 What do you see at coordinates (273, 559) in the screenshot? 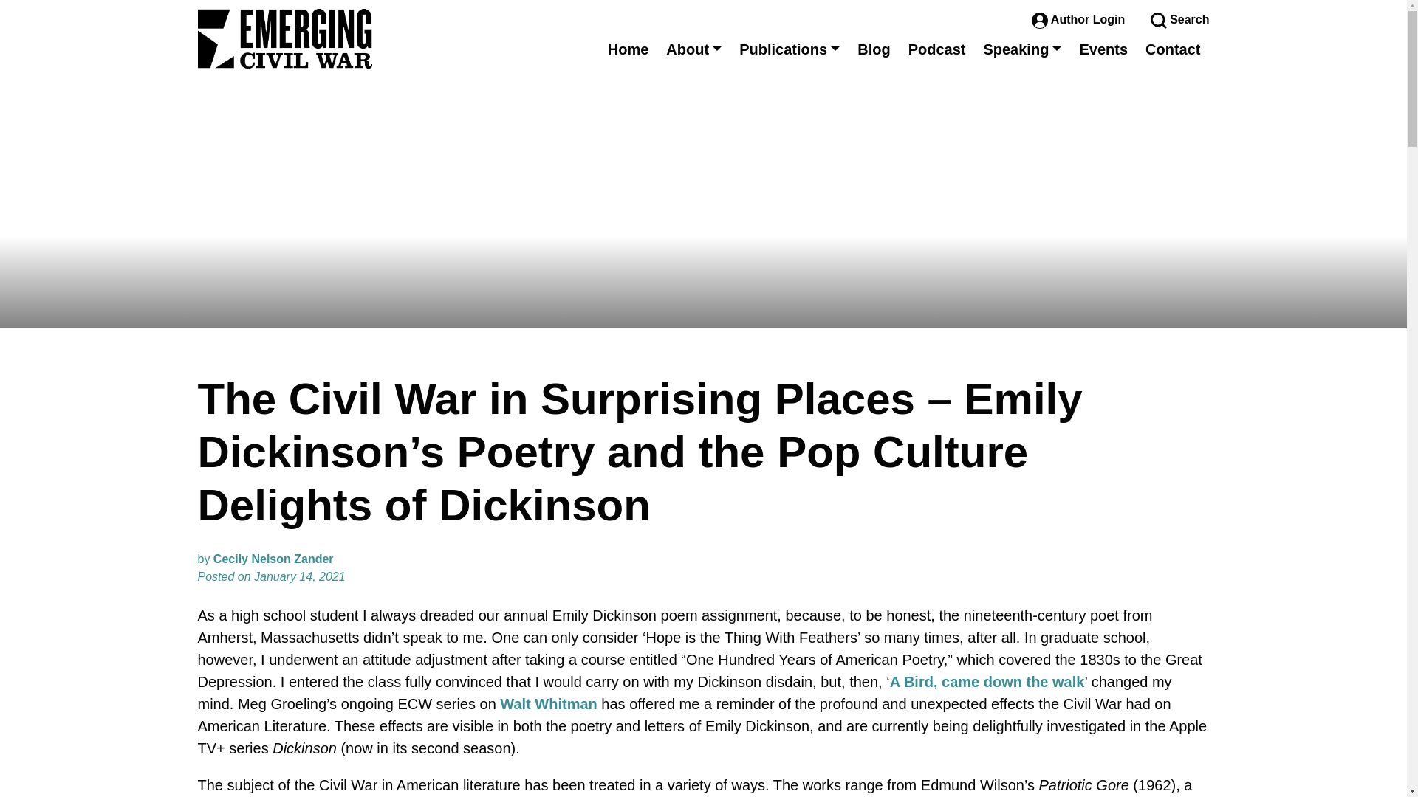
I see `Cecily Nelson Zander` at bounding box center [273, 559].